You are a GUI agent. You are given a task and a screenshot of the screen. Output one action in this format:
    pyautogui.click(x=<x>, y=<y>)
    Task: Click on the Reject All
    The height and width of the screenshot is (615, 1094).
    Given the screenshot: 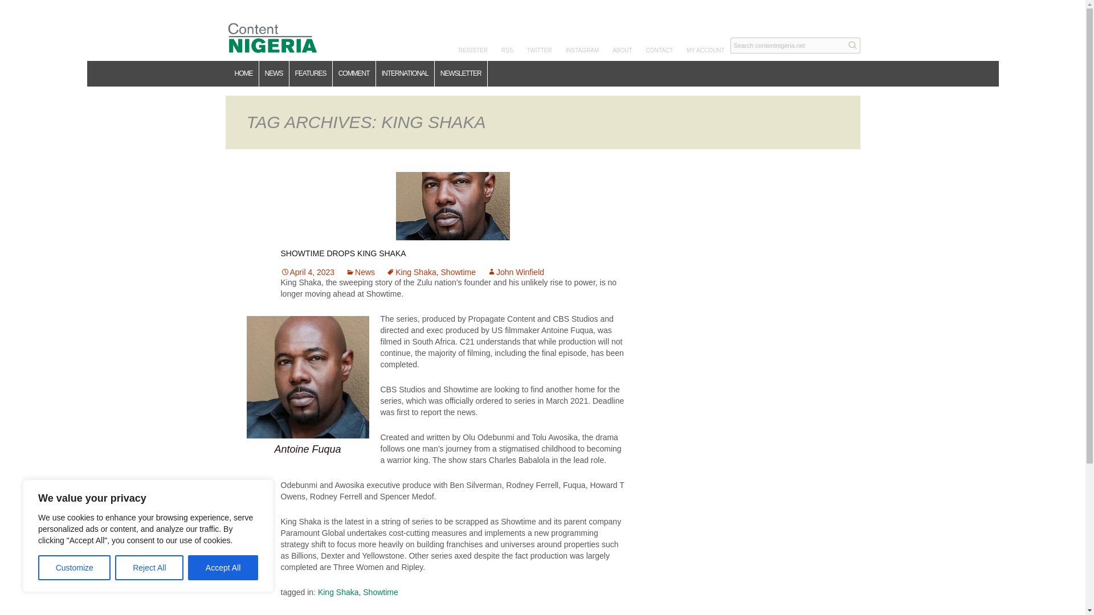 What is the action you would take?
    pyautogui.click(x=149, y=568)
    